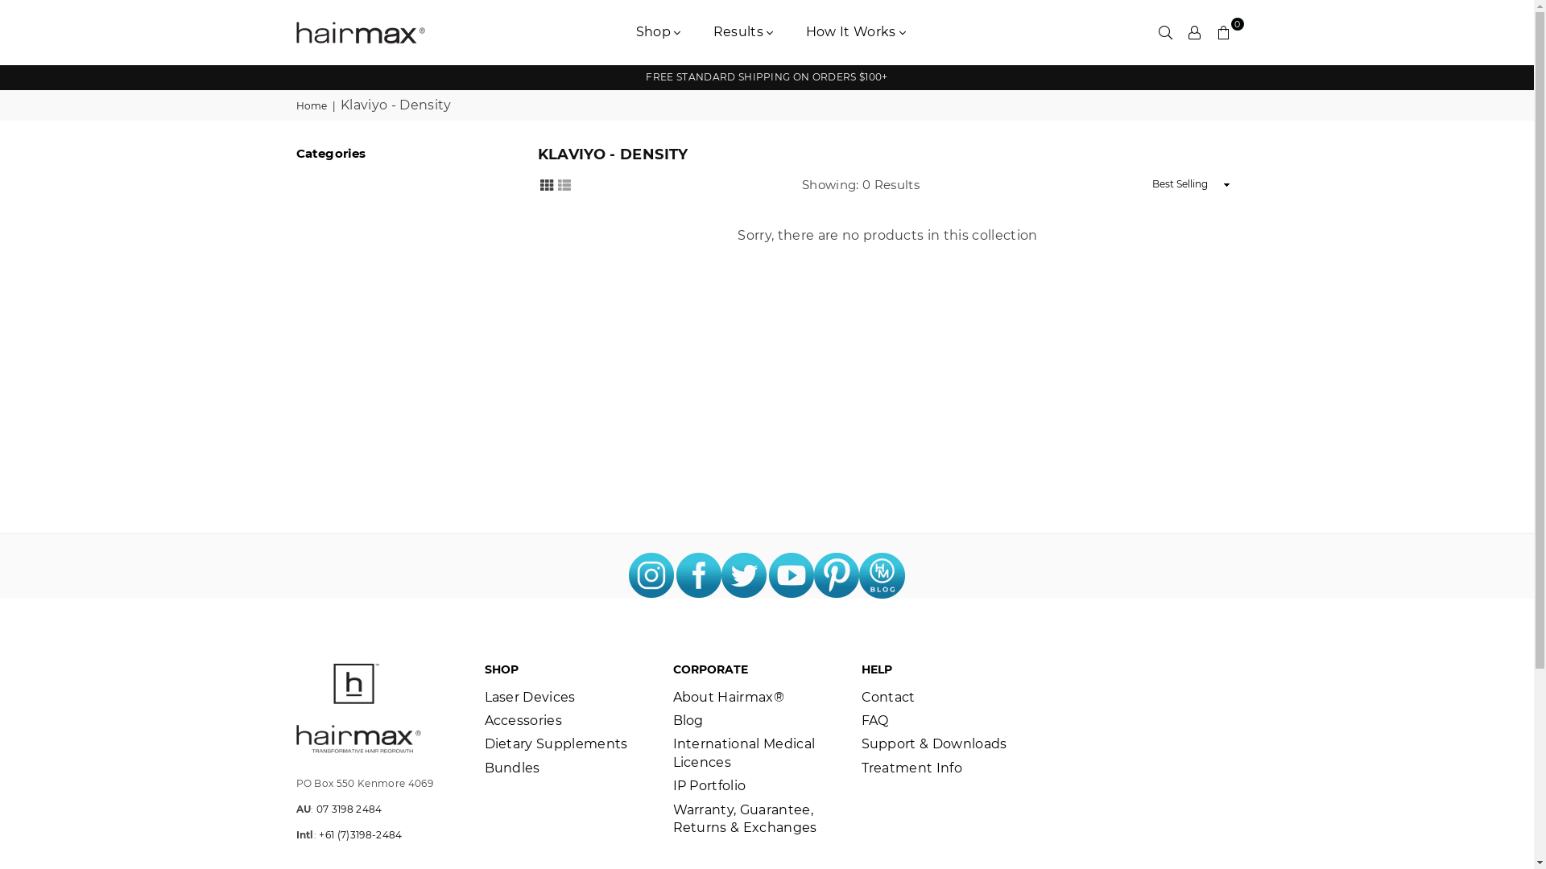 Image resolution: width=1546 pixels, height=869 pixels. What do you see at coordinates (1166, 32) in the screenshot?
I see `Search` at bounding box center [1166, 32].